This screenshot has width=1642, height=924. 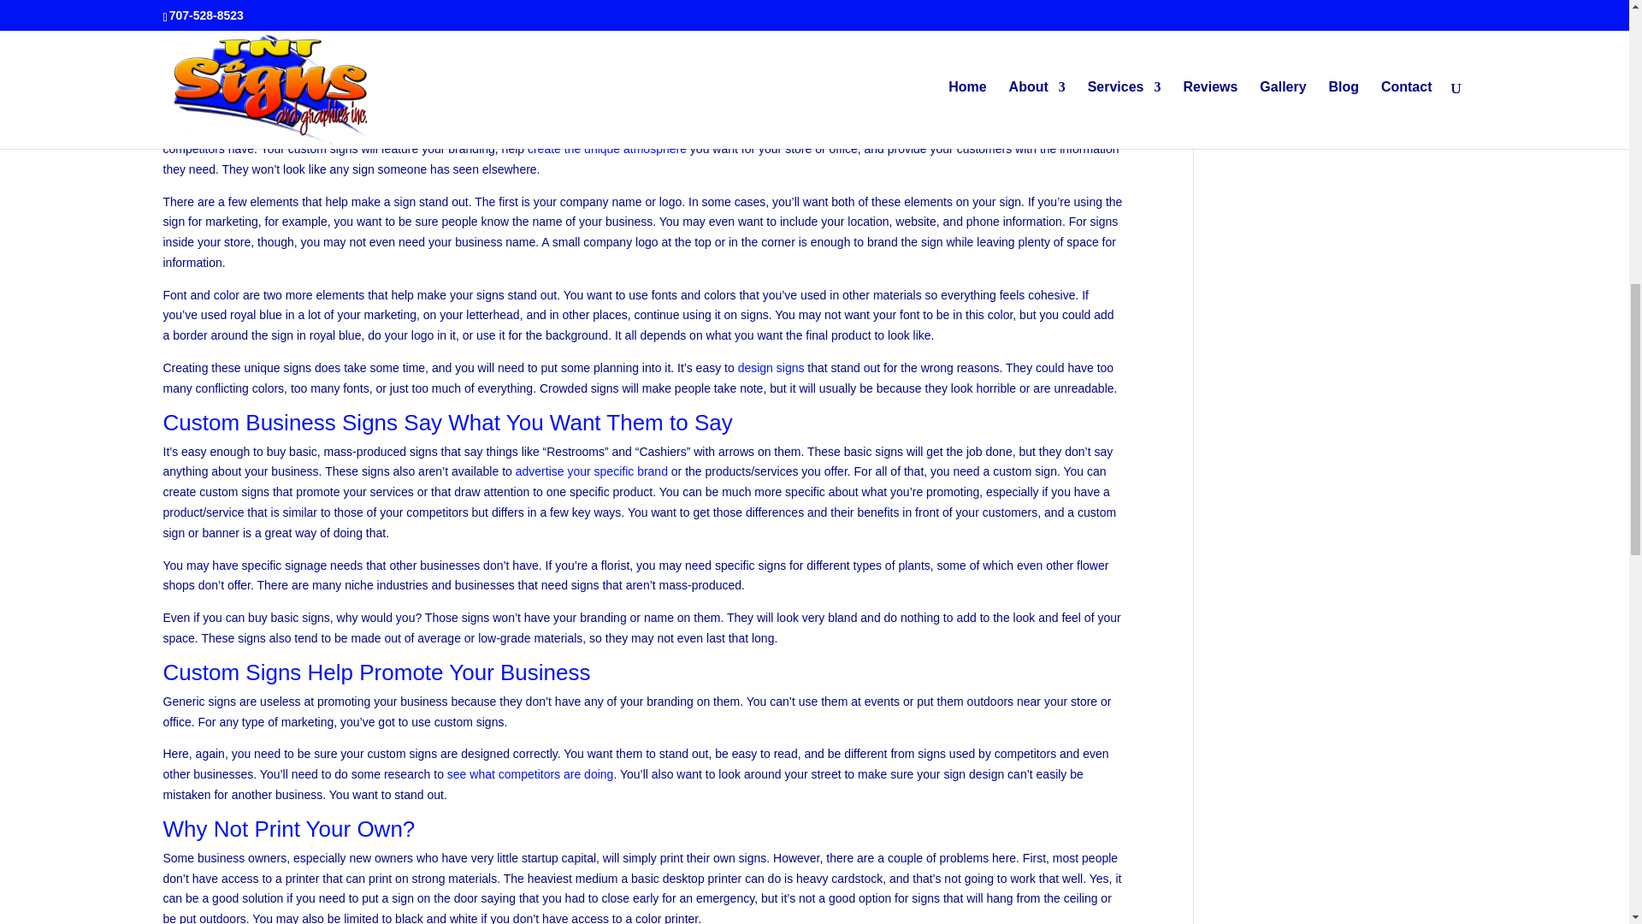 I want to click on custom business signs, so click(x=340, y=5).